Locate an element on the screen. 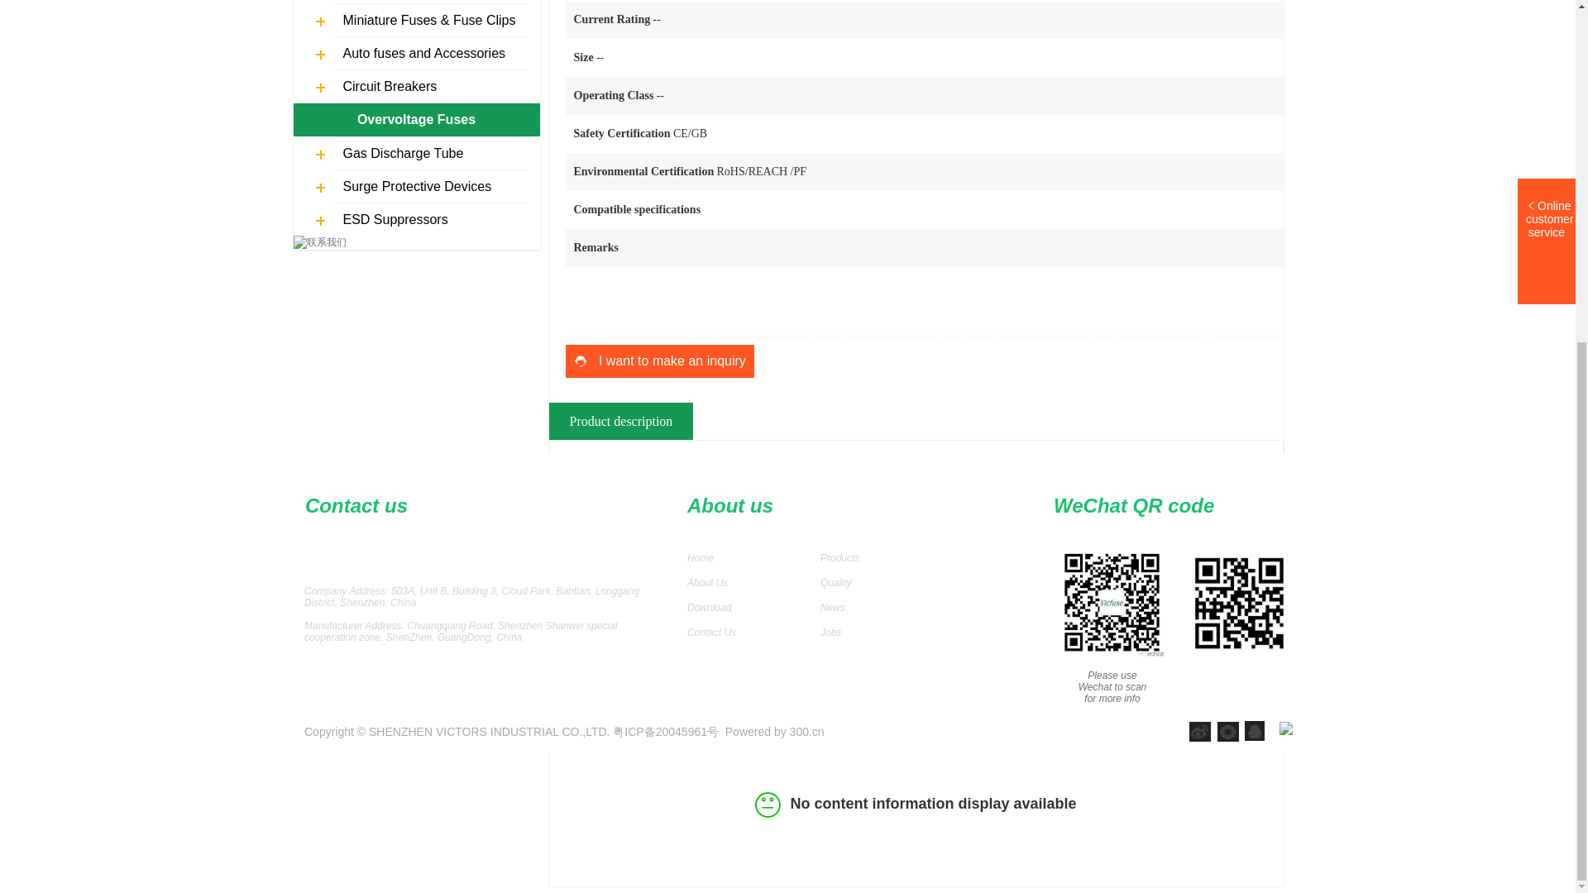 This screenshot has height=893, width=1588. Products is located at coordinates (839, 557).